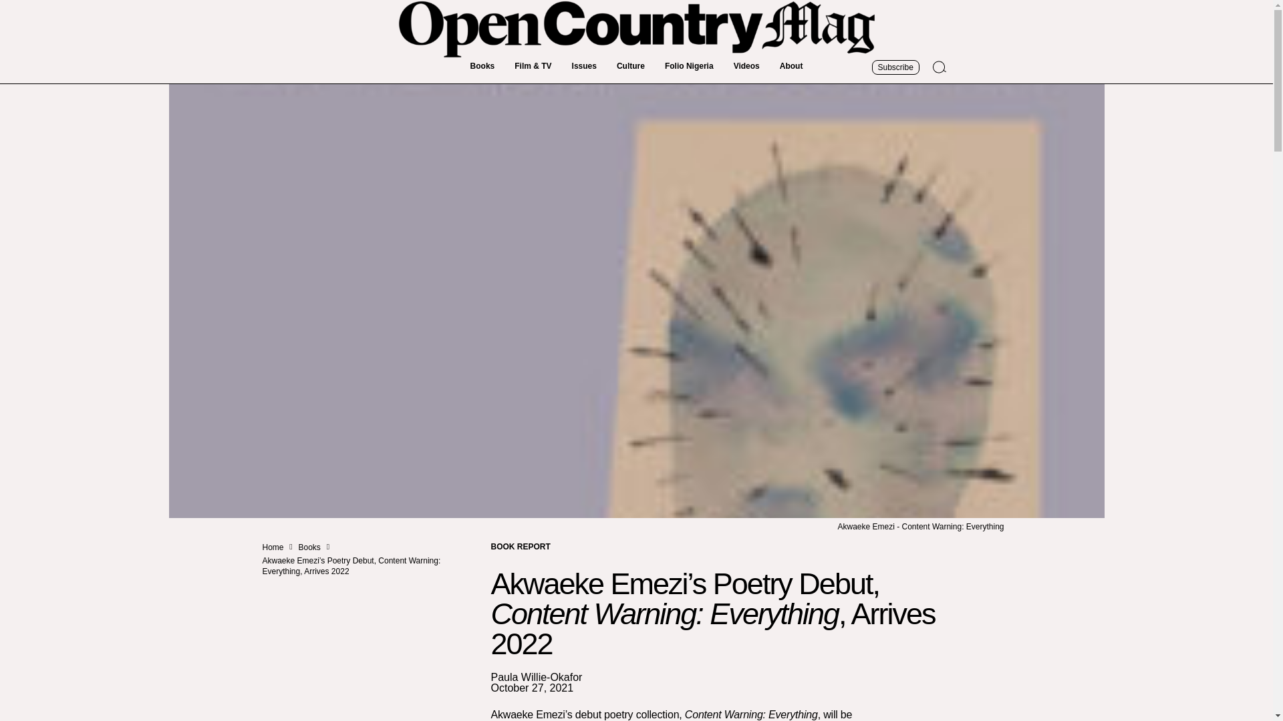 The width and height of the screenshot is (1283, 721). I want to click on About, so click(791, 66).